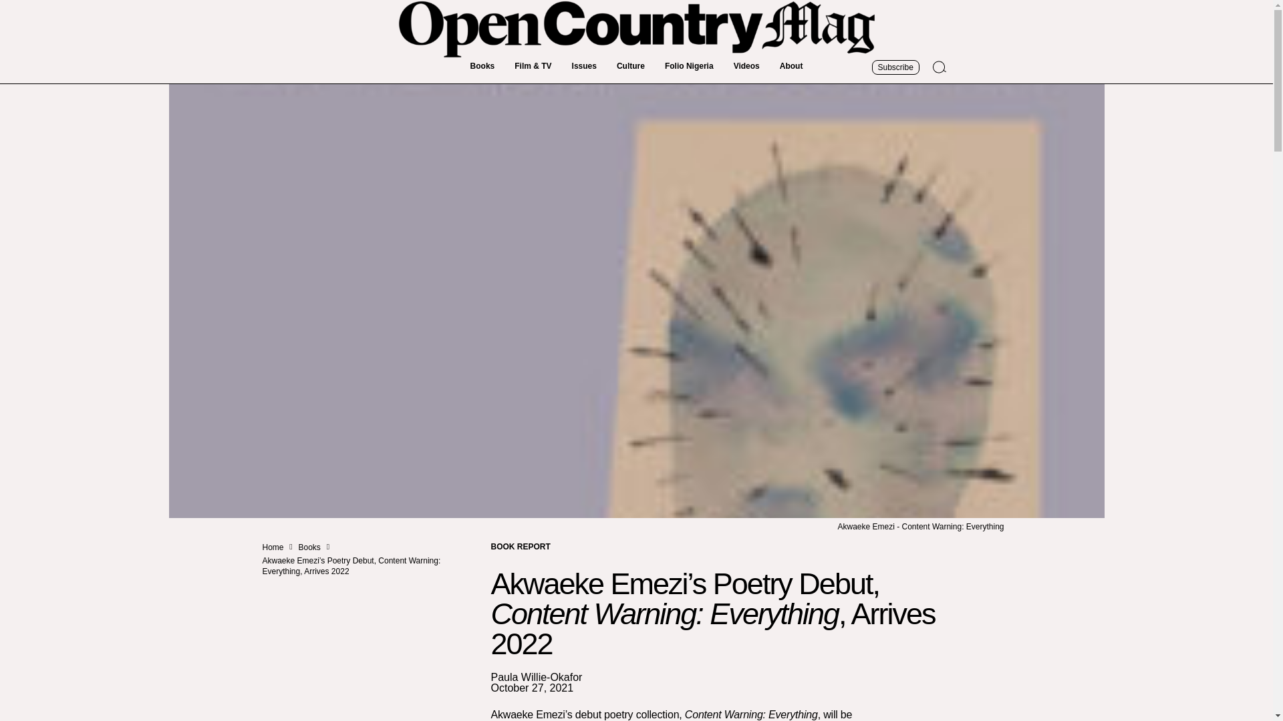 The width and height of the screenshot is (1283, 721). I want to click on About, so click(791, 66).